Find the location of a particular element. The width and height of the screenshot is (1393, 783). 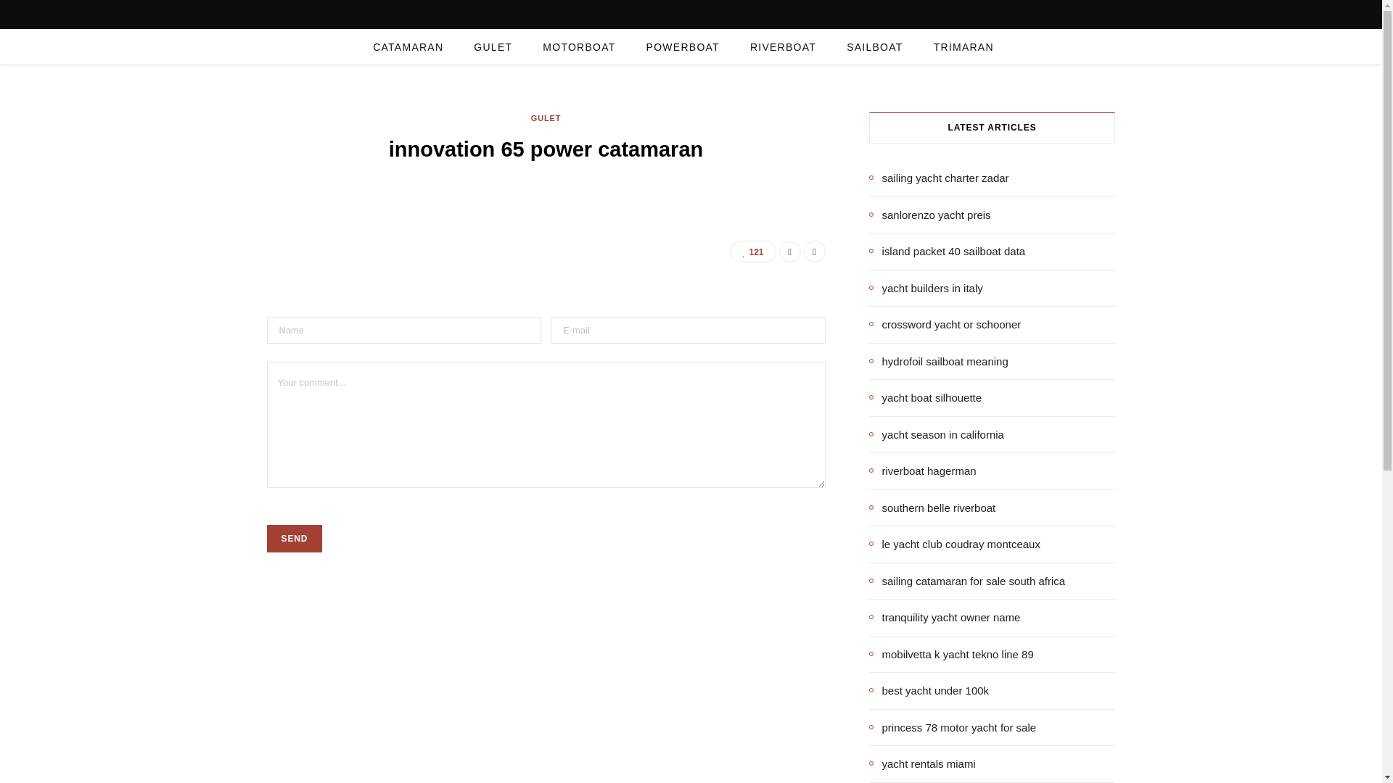

121 is located at coordinates (753, 251).